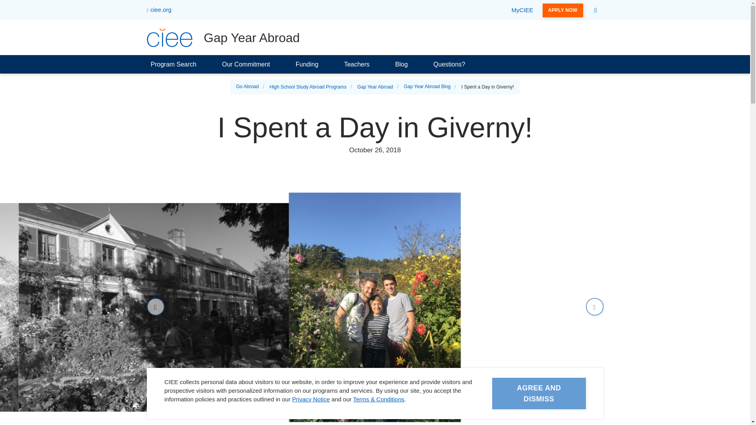  Describe the element at coordinates (522, 10) in the screenshot. I see `MyCIEE` at that location.